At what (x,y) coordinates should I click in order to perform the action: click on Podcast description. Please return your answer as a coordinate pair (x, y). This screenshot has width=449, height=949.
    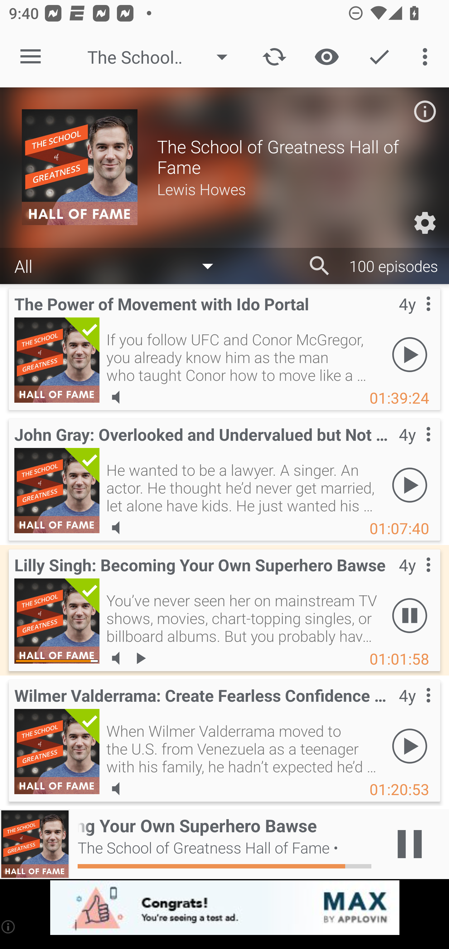
    Looking at the image, I should click on (425, 111).